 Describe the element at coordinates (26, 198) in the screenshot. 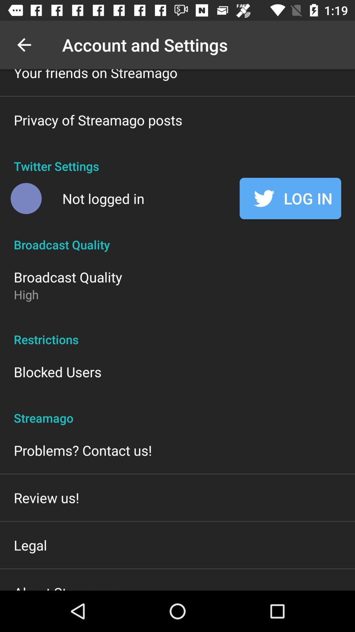

I see `launch icon next to not logged in icon` at that location.